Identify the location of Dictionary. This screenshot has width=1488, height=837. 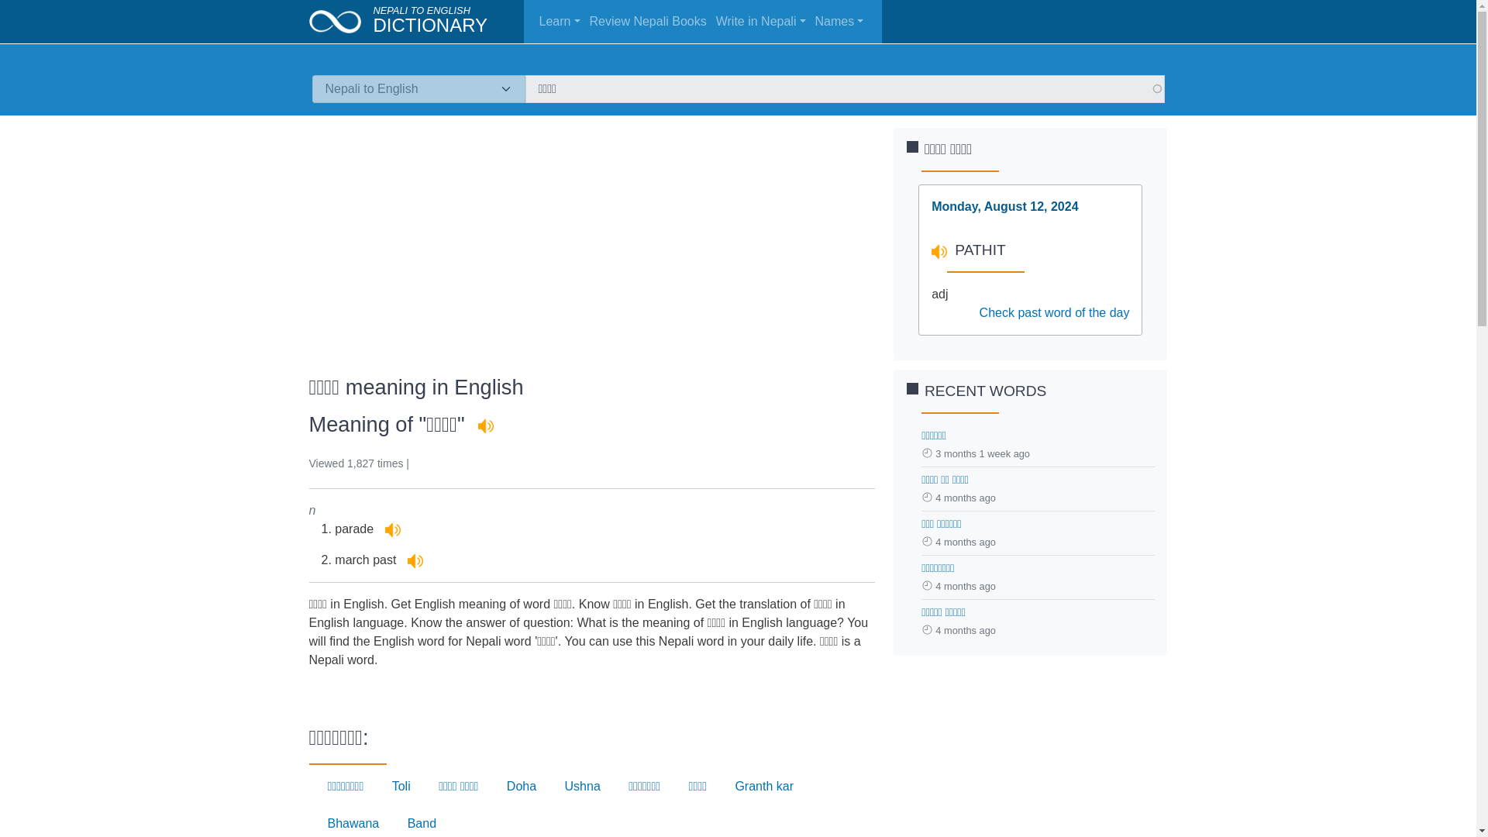
(430, 25).